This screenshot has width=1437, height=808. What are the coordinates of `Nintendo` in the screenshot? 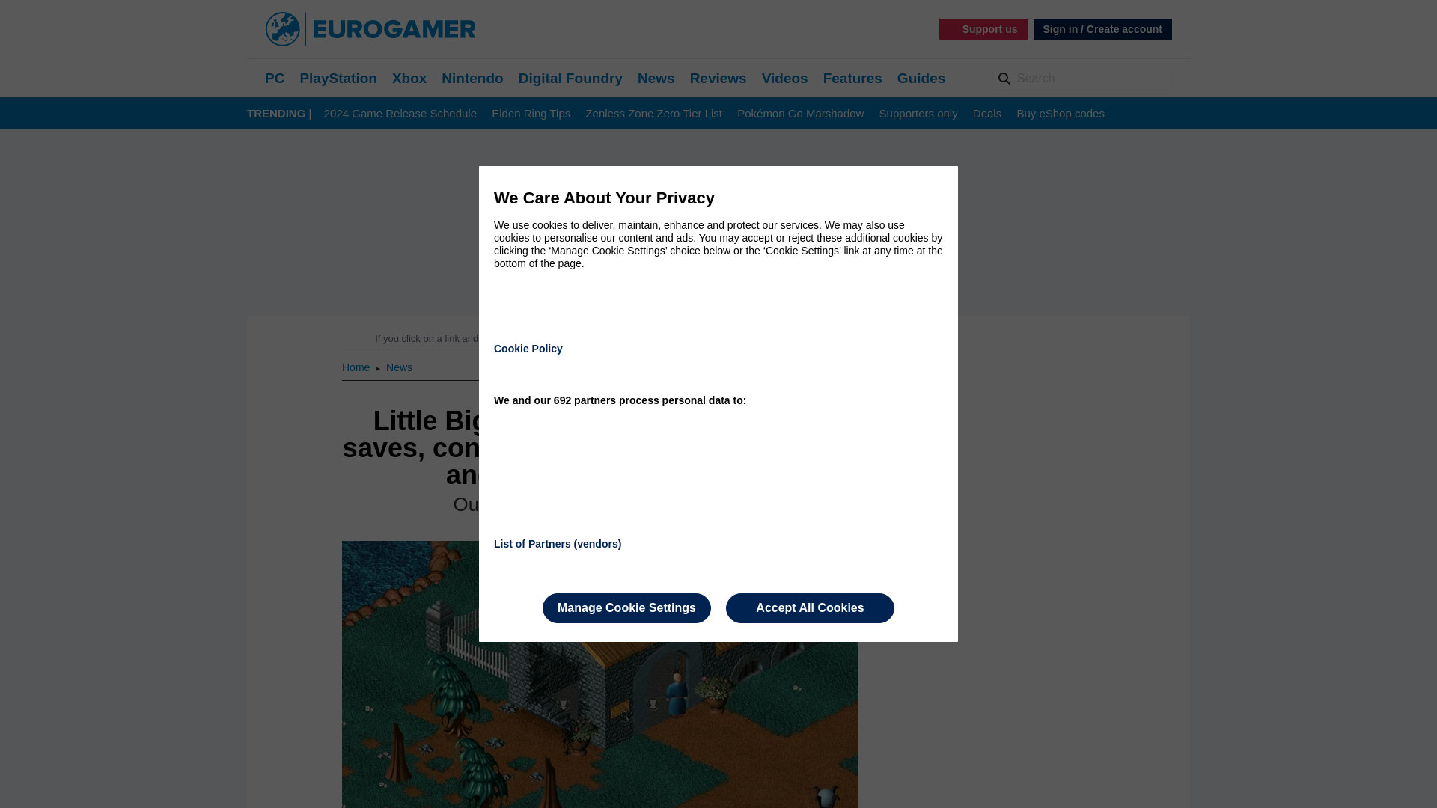 It's located at (472, 78).